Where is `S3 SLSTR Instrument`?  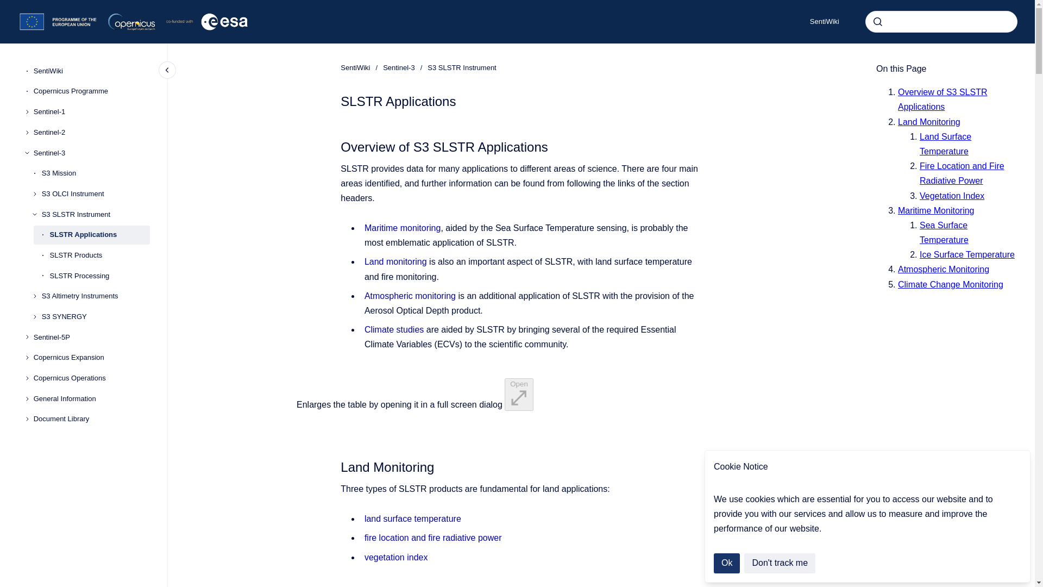 S3 SLSTR Instrument is located at coordinates (96, 214).